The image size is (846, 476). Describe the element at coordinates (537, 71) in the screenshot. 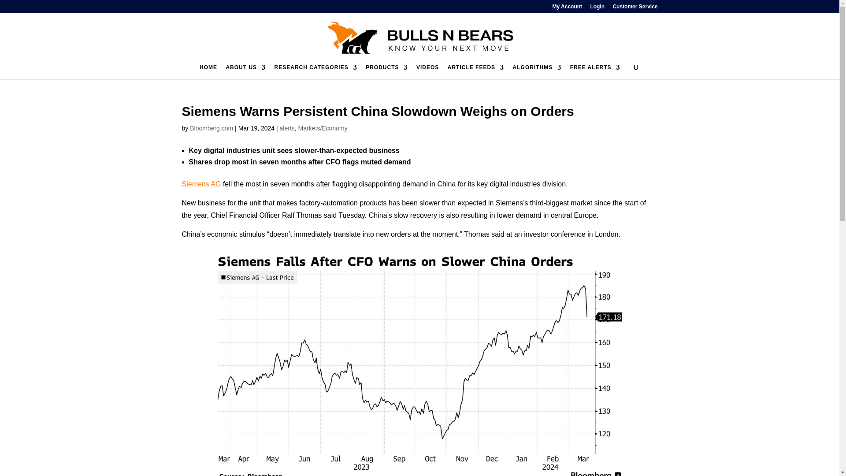

I see `ALGORITHMS` at that location.